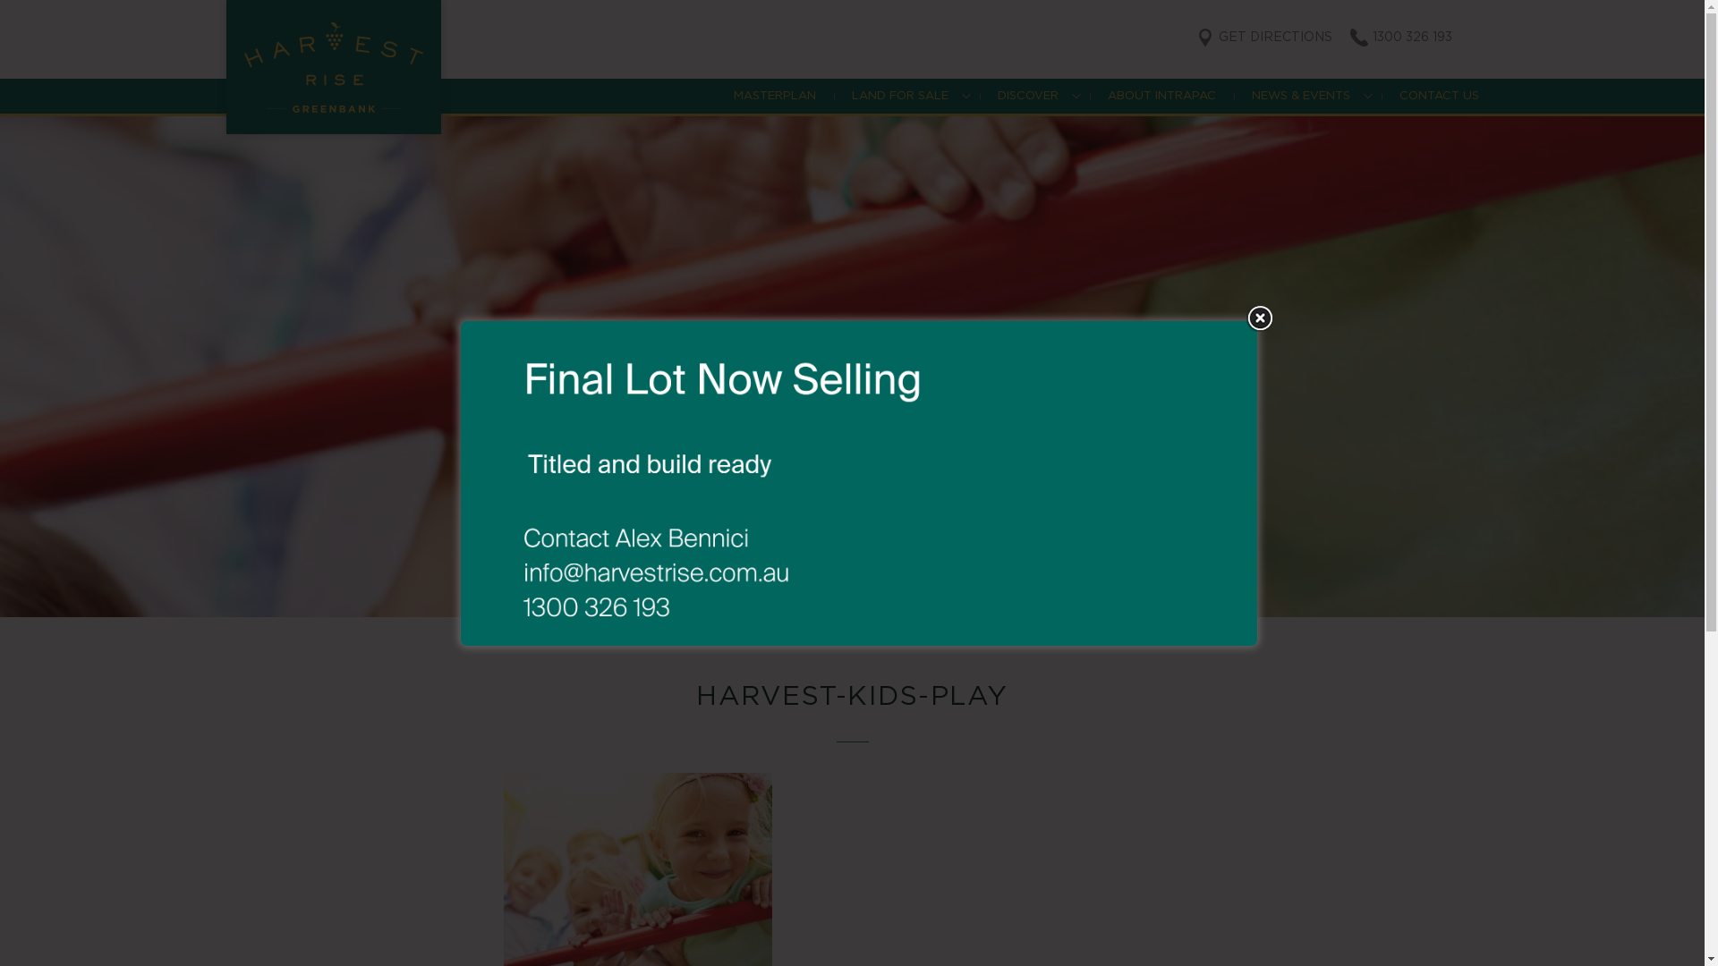 The image size is (1718, 966). I want to click on Harvest Rise Greenbank, so click(333, 67).